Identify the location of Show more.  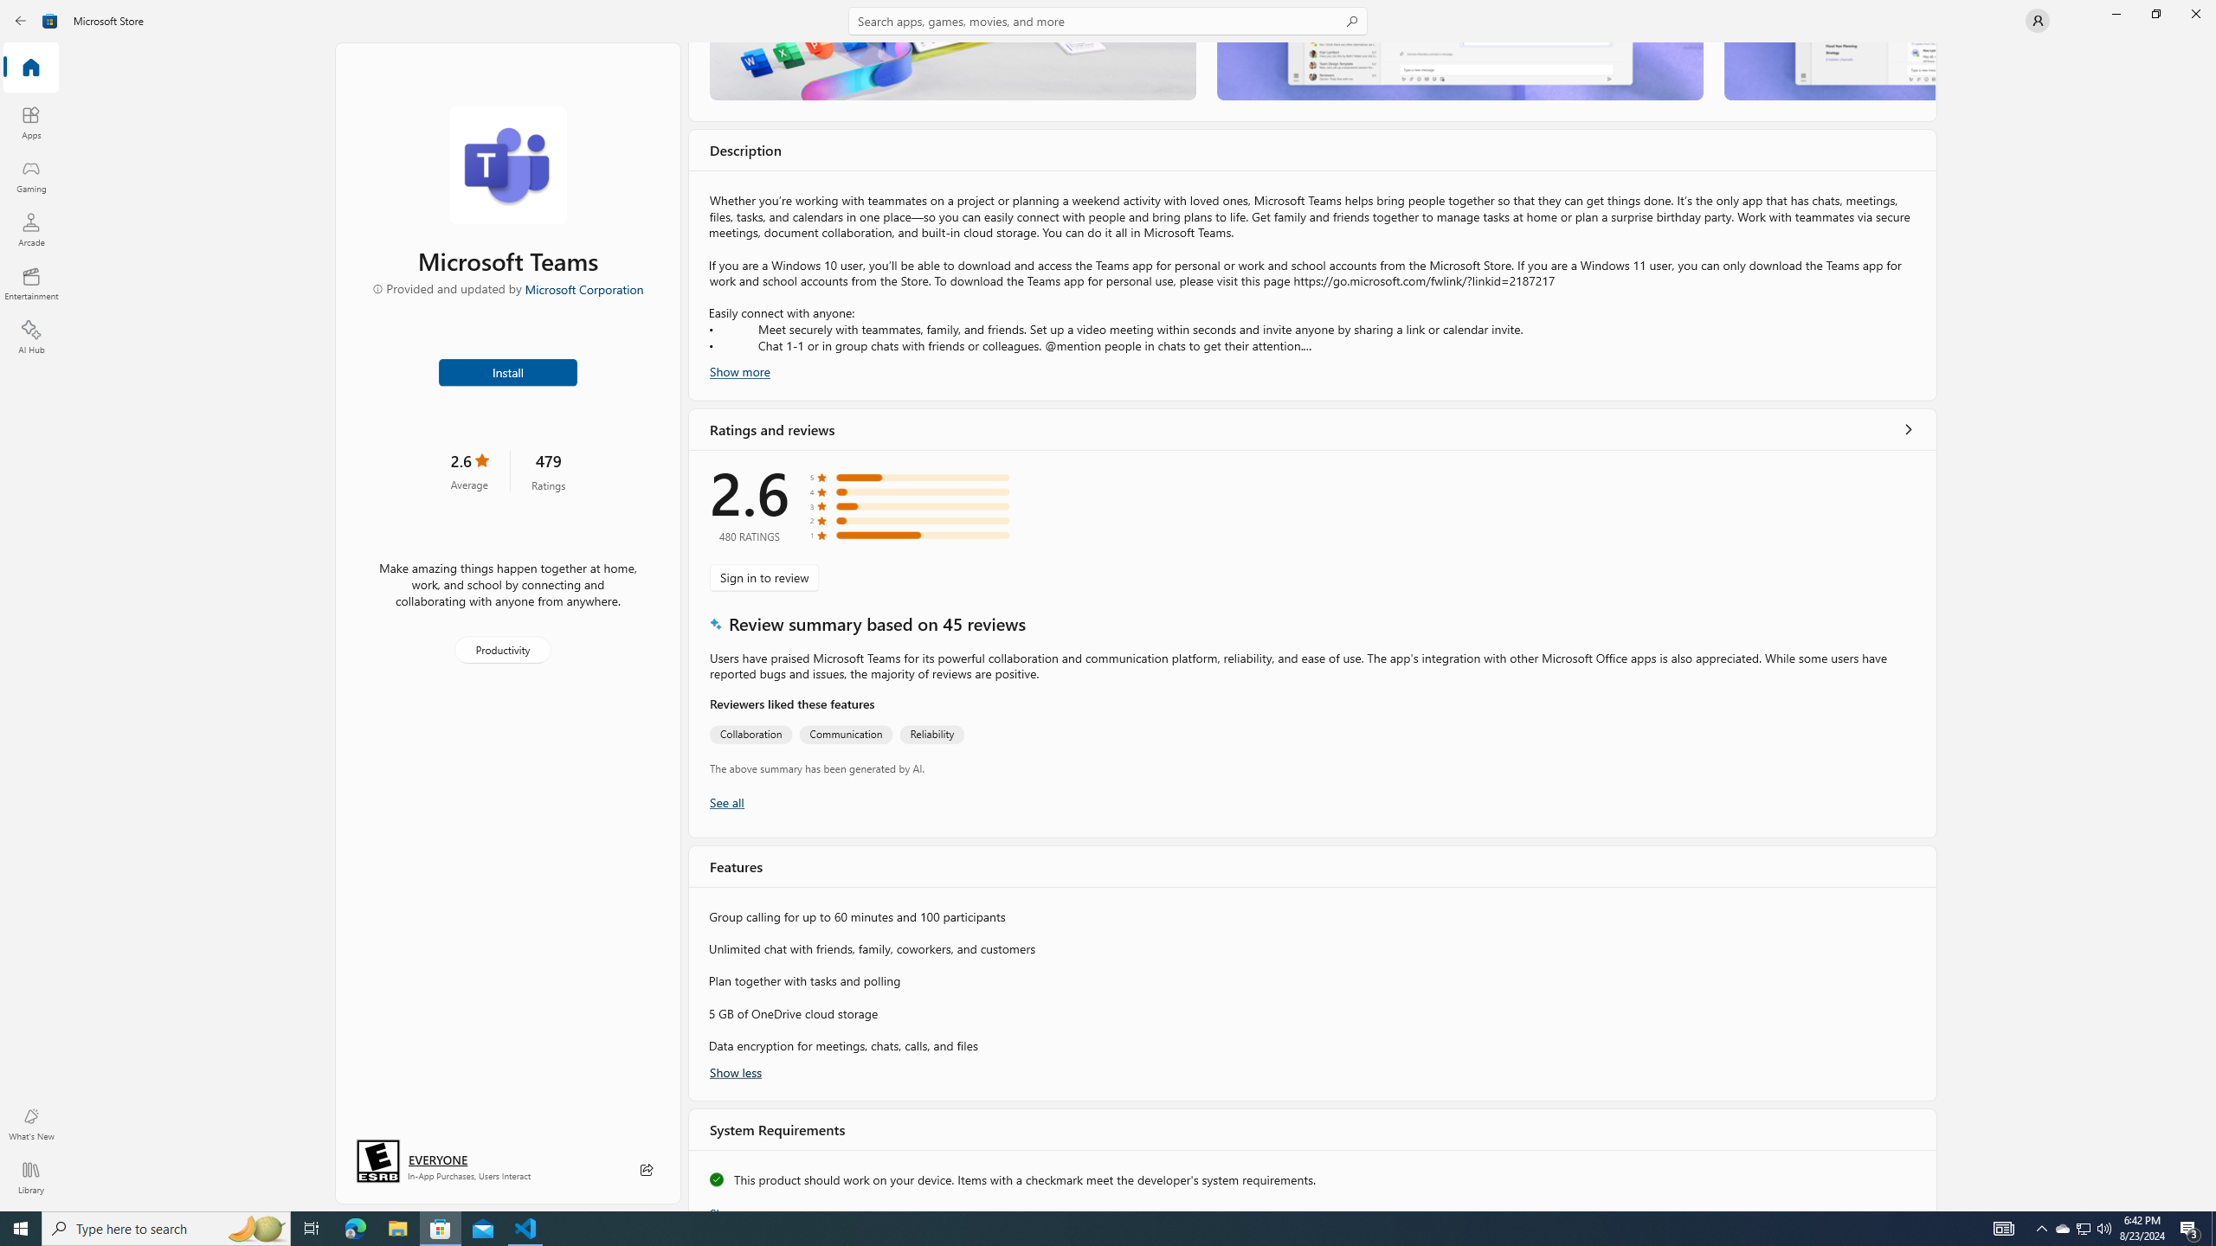
(739, 1208).